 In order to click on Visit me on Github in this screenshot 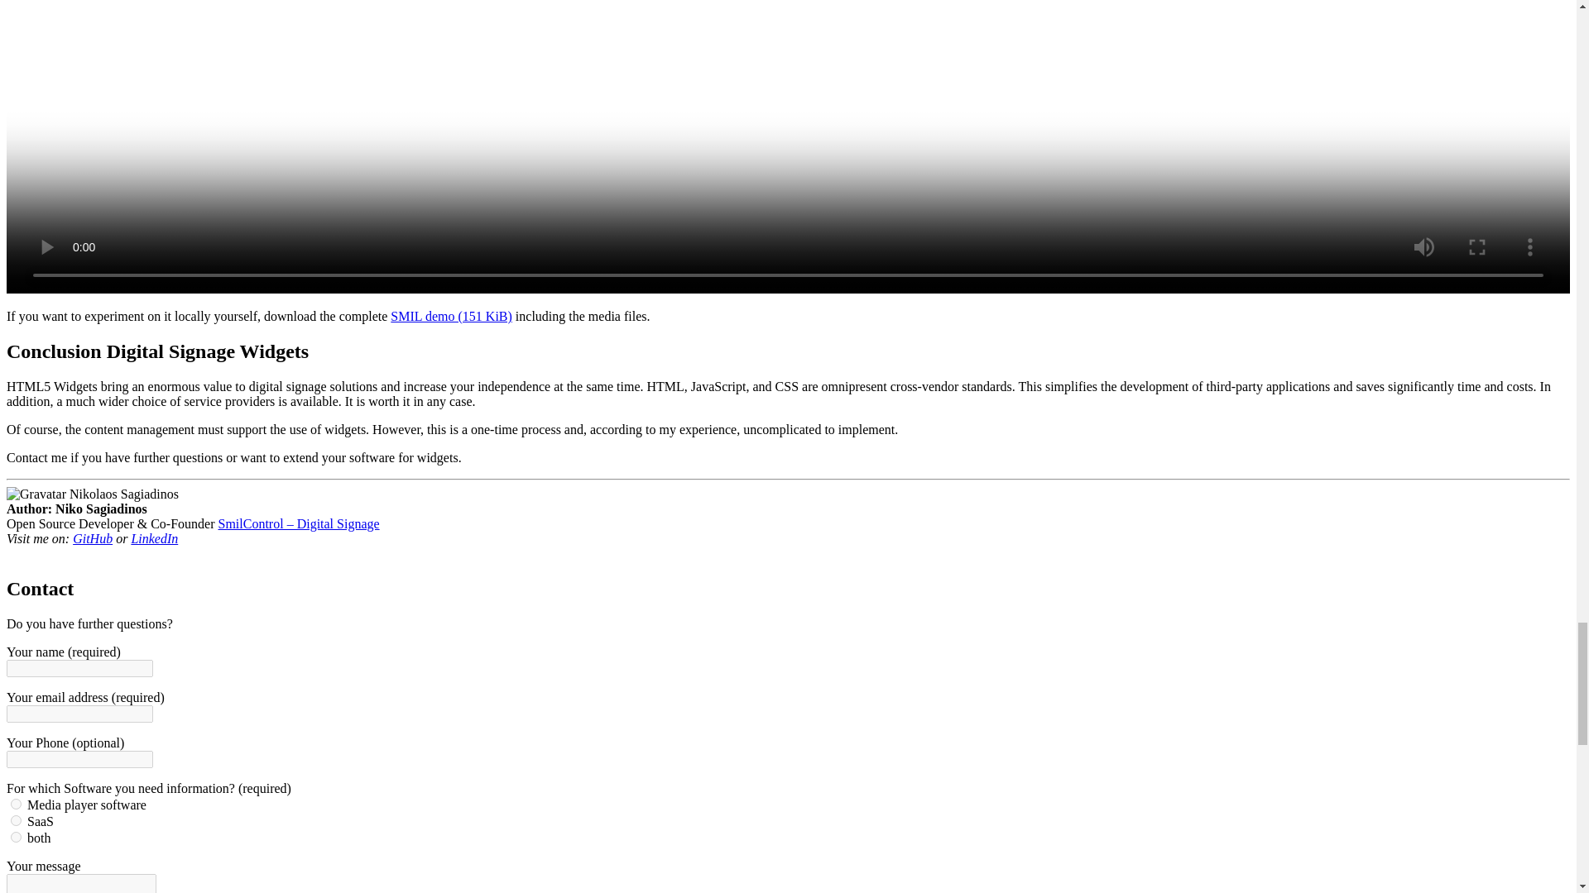, I will do `click(93, 537)`.